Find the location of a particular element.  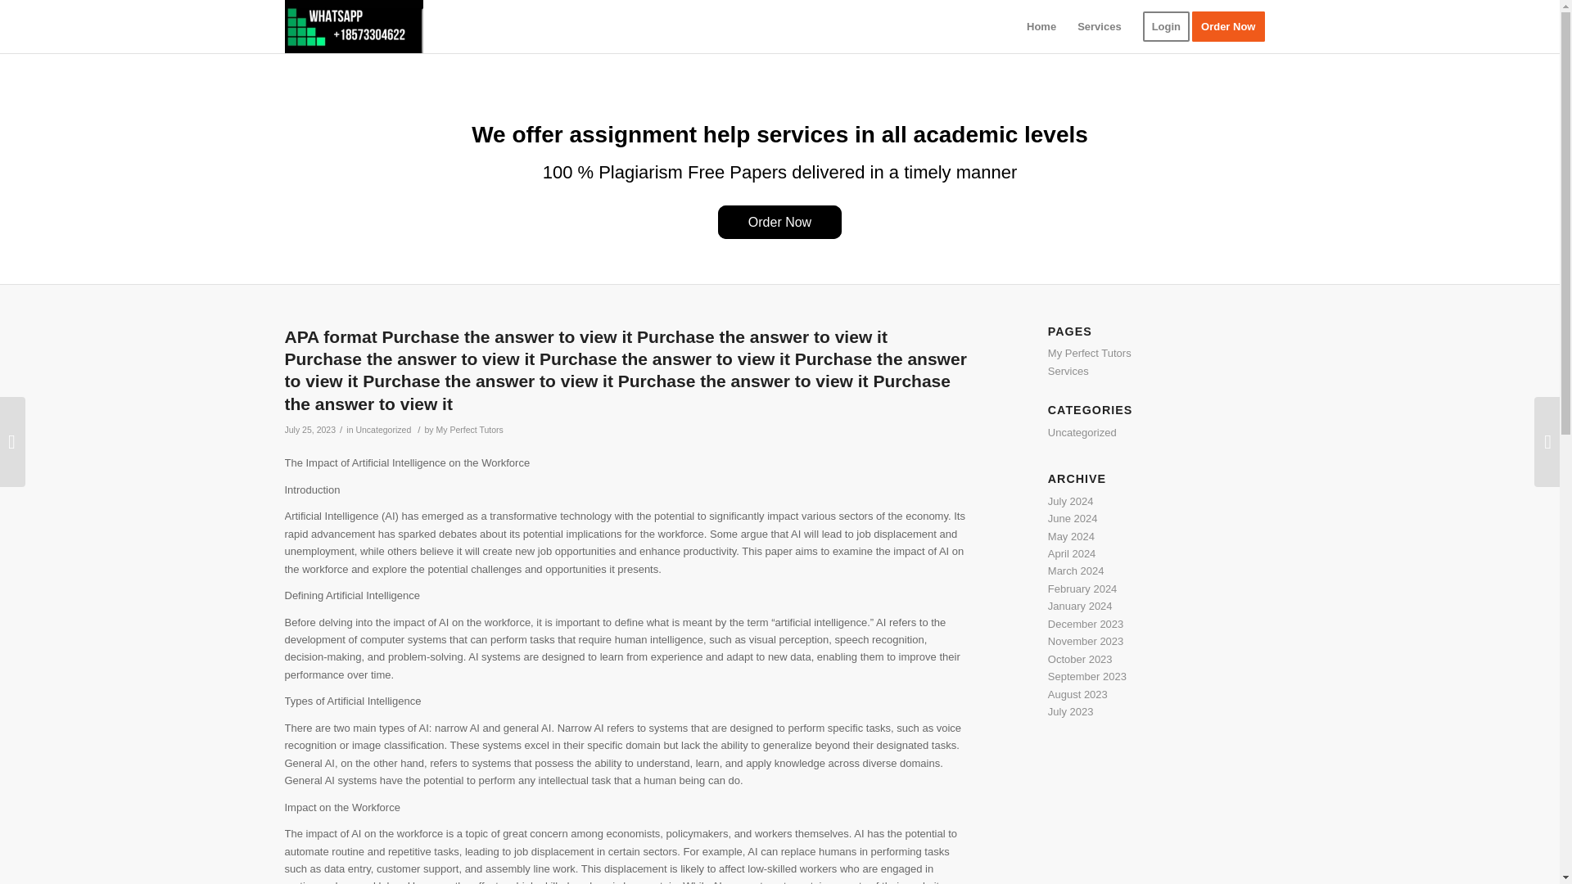

April 2024 is located at coordinates (1072, 553).